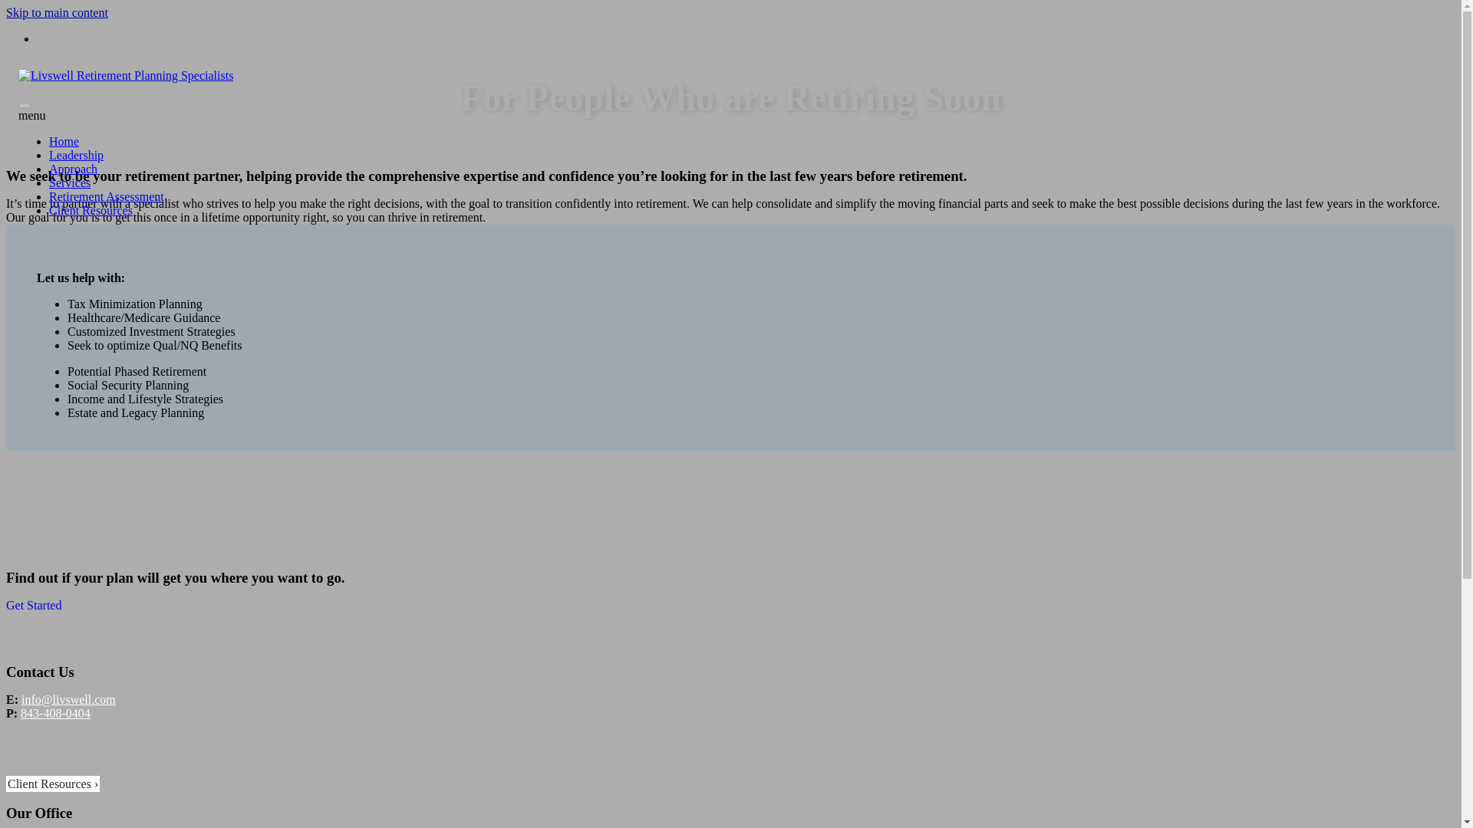 The width and height of the screenshot is (1473, 828). Describe the element at coordinates (64, 141) in the screenshot. I see `Home` at that location.